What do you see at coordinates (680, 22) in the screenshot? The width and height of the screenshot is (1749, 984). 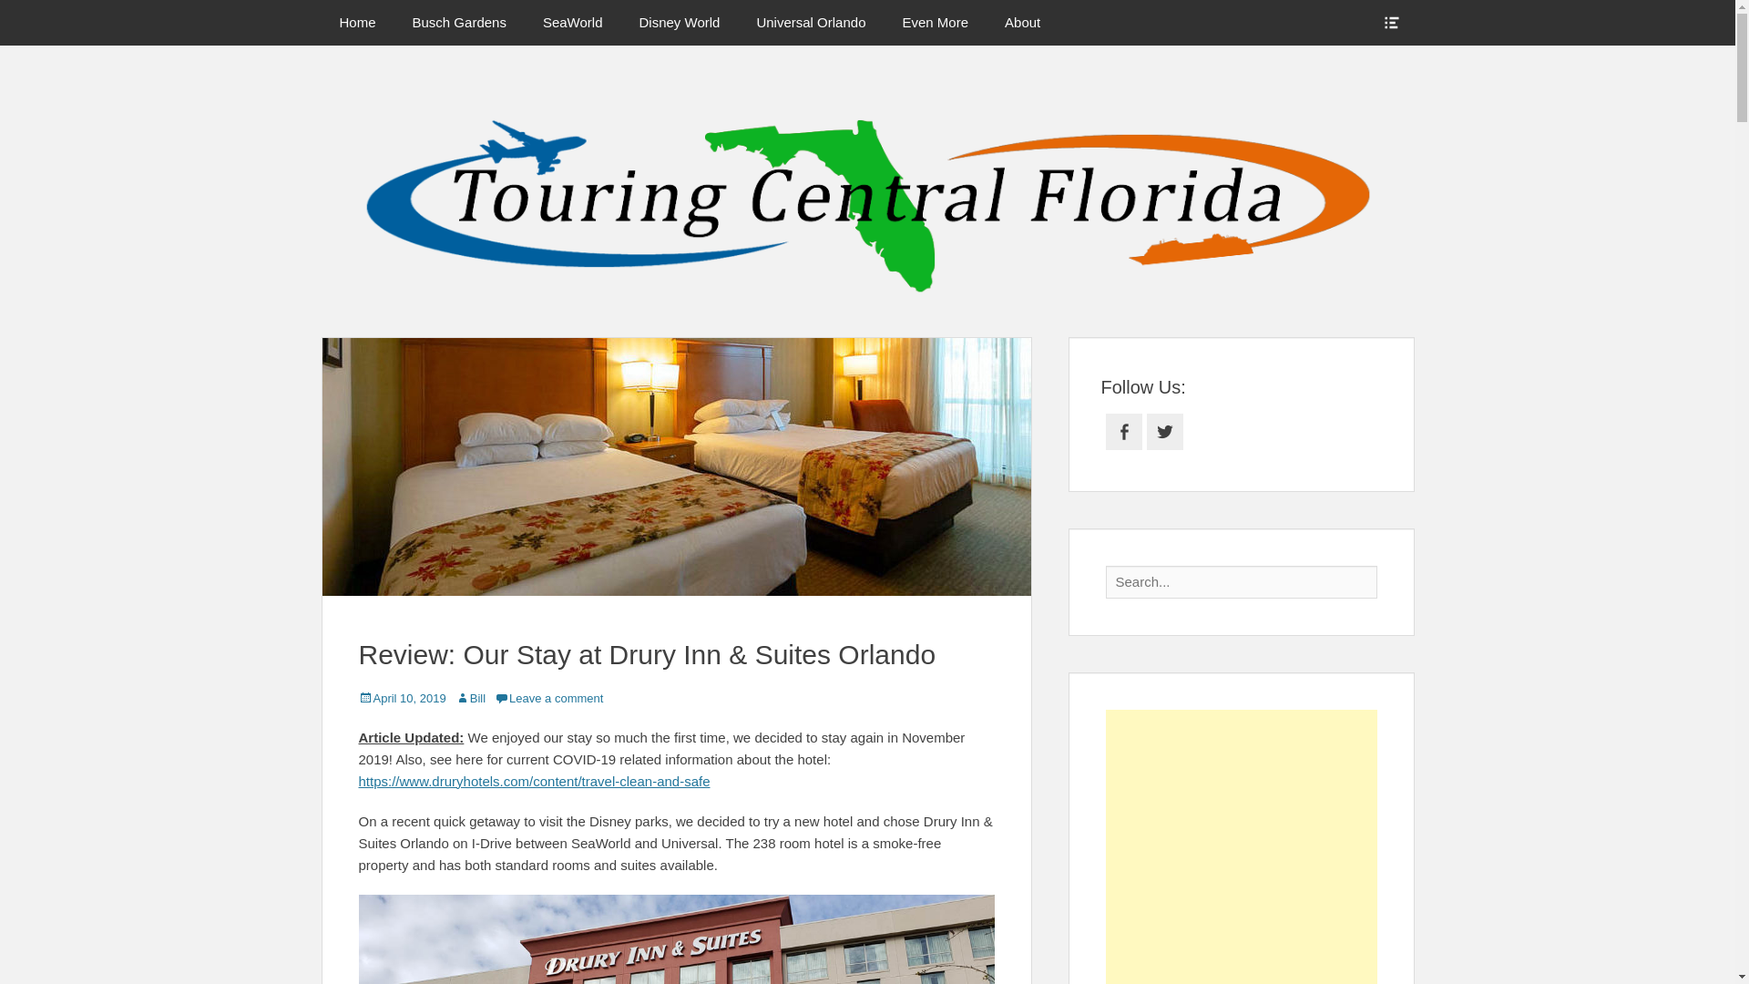 I see `Disney World` at bounding box center [680, 22].